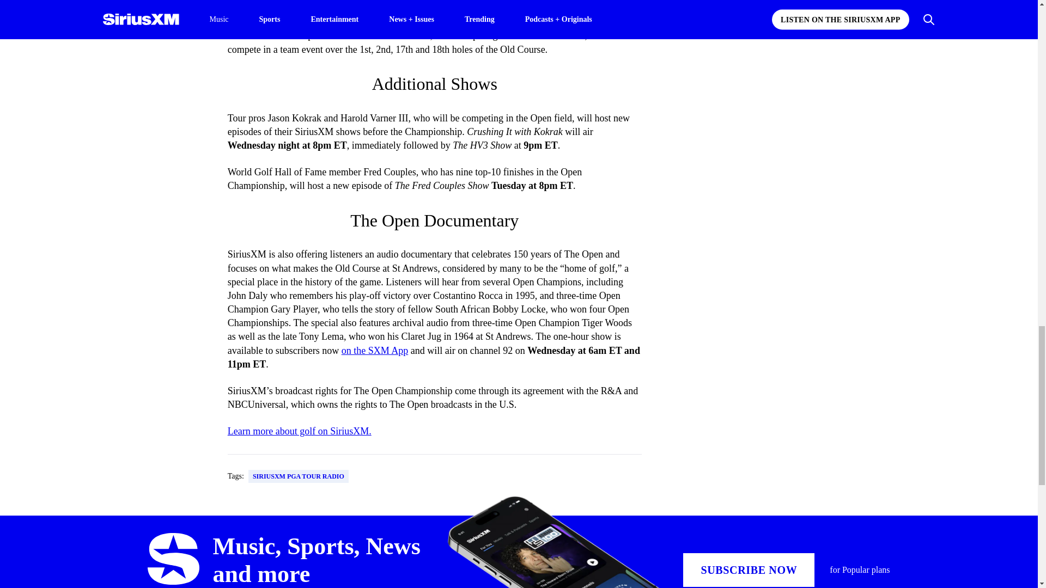 This screenshot has width=1046, height=588. I want to click on on the SXM App, so click(375, 351).